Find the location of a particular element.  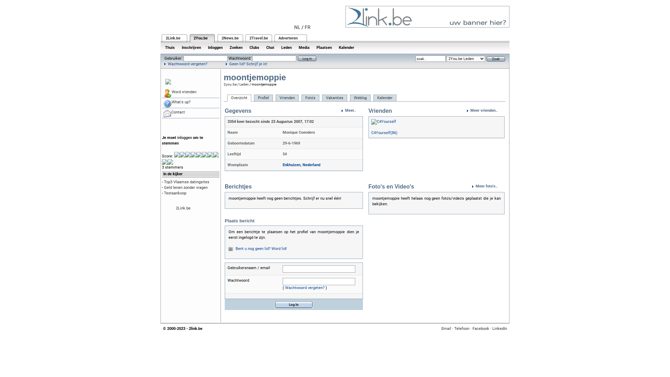

Top3 Vlaamse datingsites is located at coordinates (187, 182).